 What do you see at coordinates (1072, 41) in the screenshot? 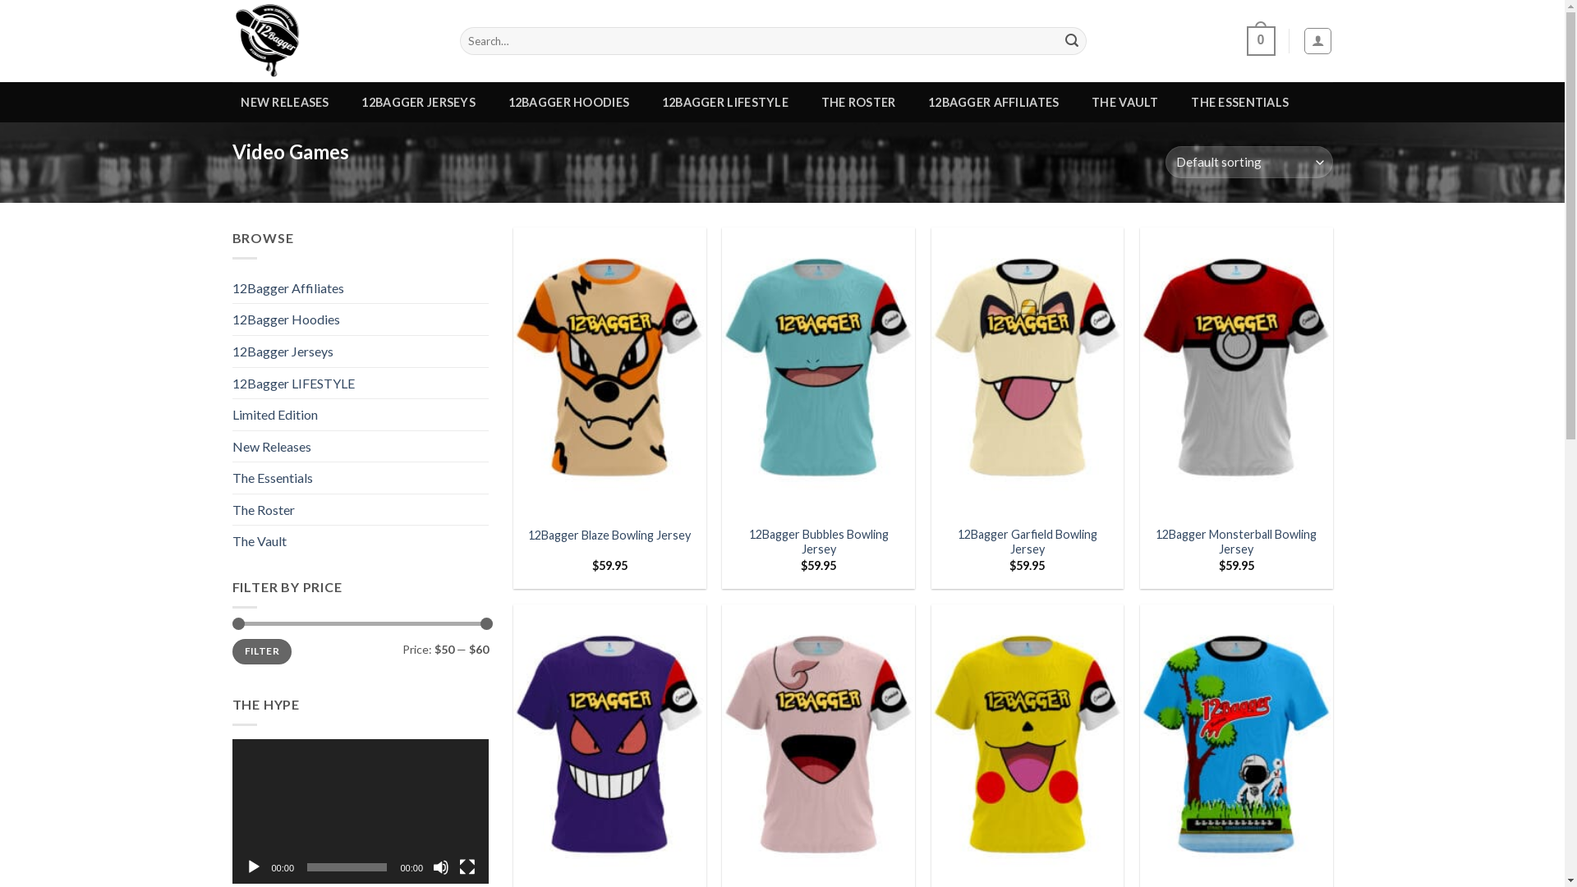
I see `Search` at bounding box center [1072, 41].